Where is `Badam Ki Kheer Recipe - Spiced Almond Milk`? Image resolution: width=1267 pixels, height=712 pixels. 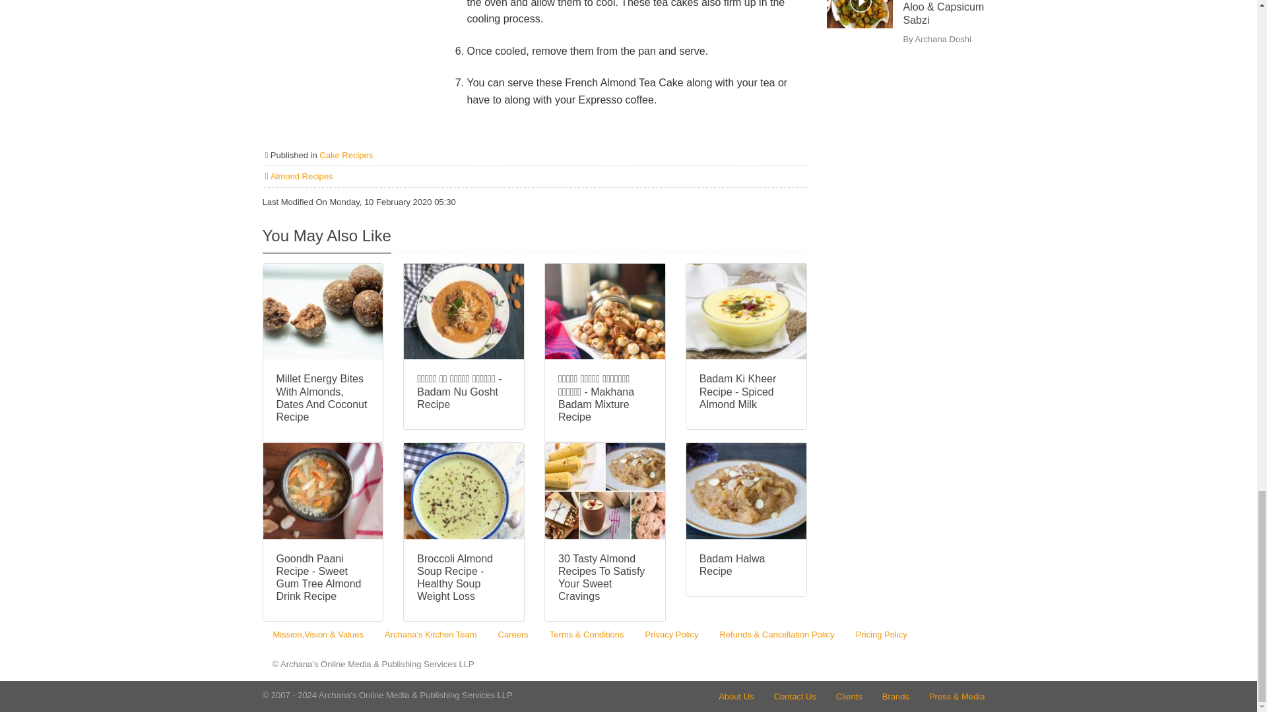 Badam Ki Kheer Recipe - Spiced Almond Milk is located at coordinates (746, 392).